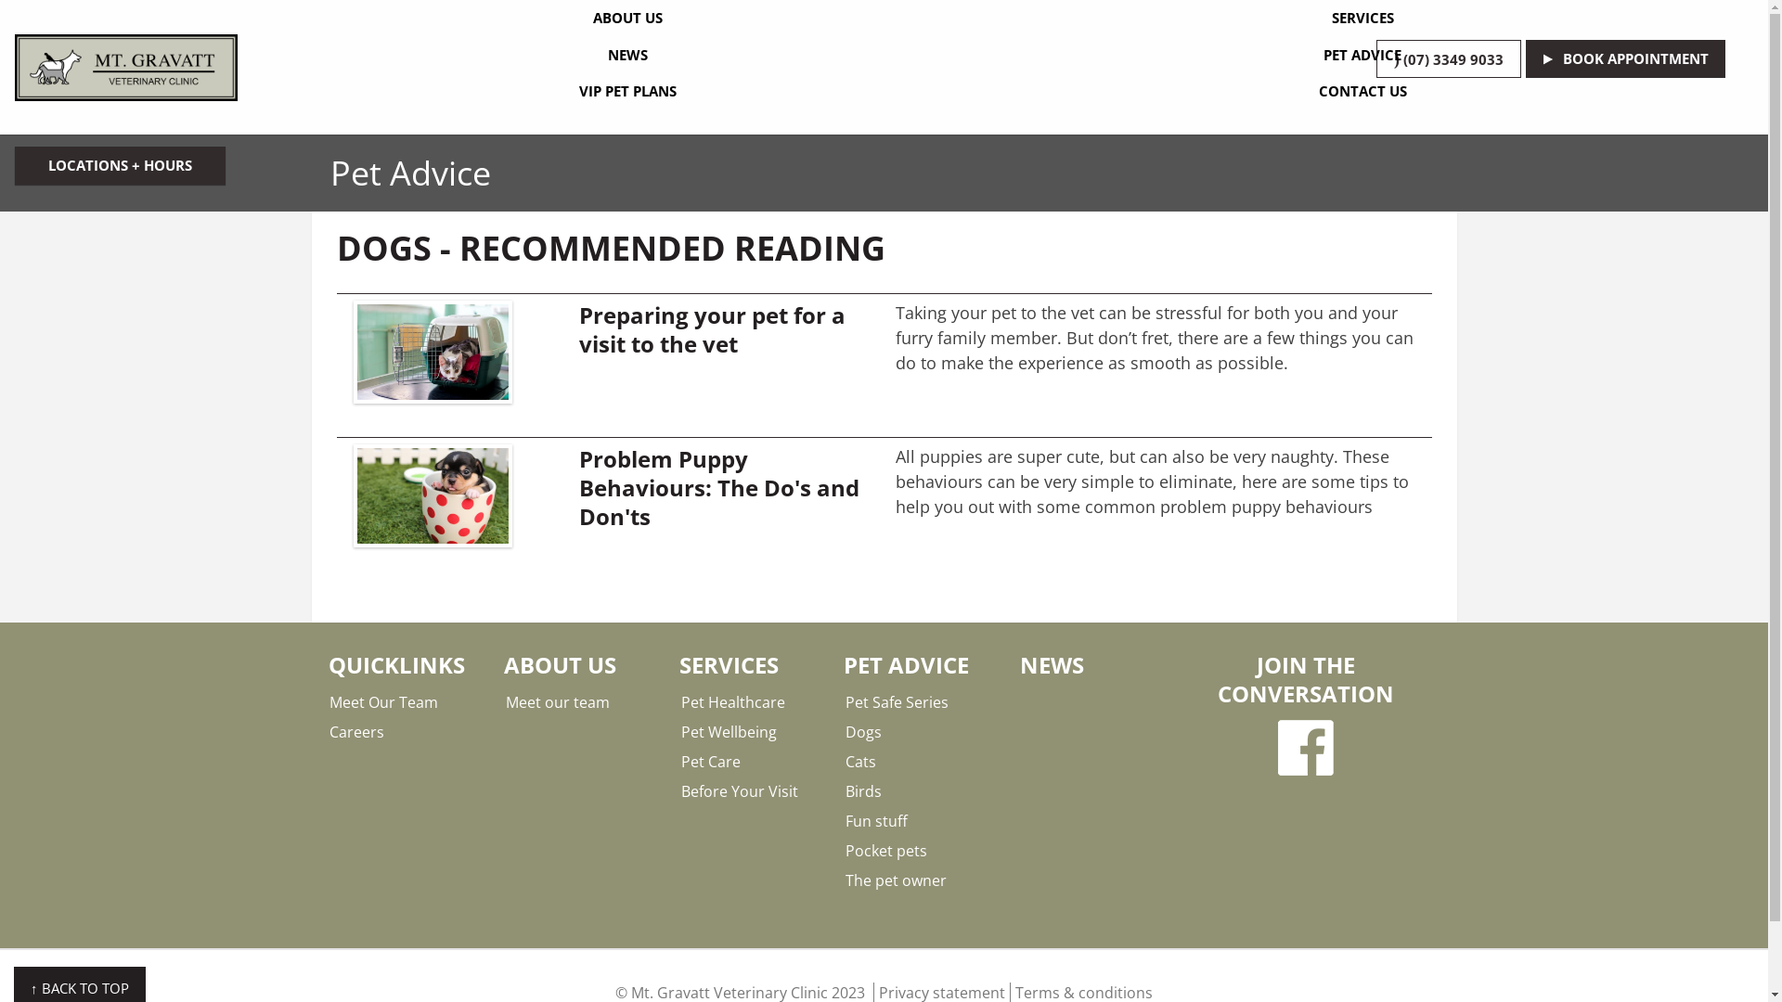  Describe the element at coordinates (628, 56) in the screenshot. I see `NEWS` at that location.